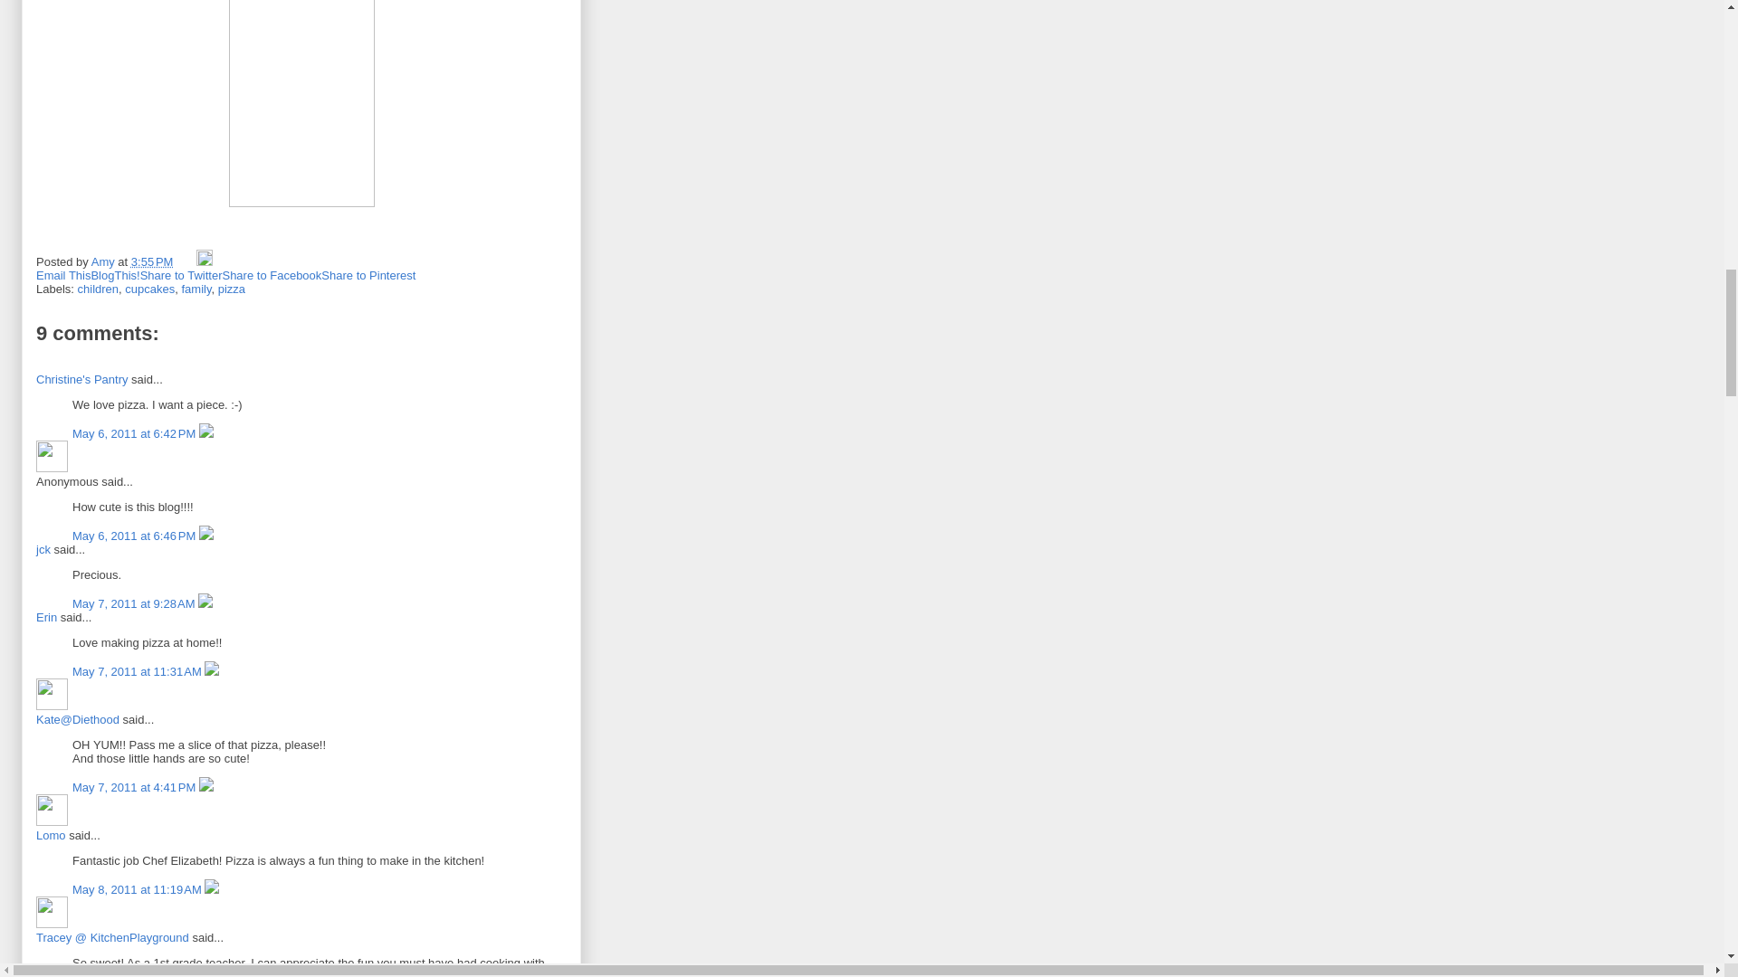 The width and height of the screenshot is (1738, 977). I want to click on Share to Twitter, so click(181, 275).